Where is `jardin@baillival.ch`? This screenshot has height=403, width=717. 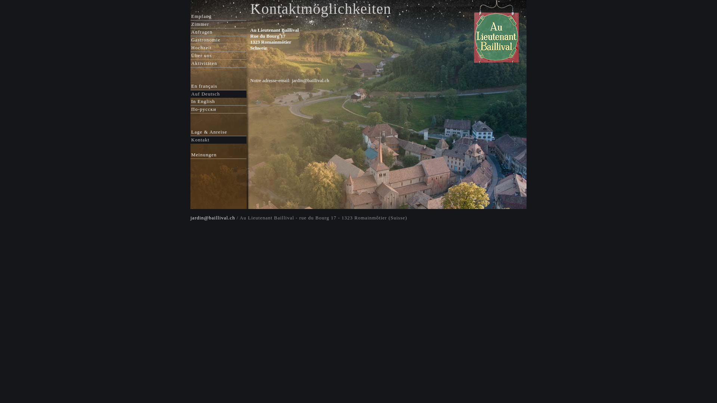 jardin@baillival.ch is located at coordinates (213, 221).